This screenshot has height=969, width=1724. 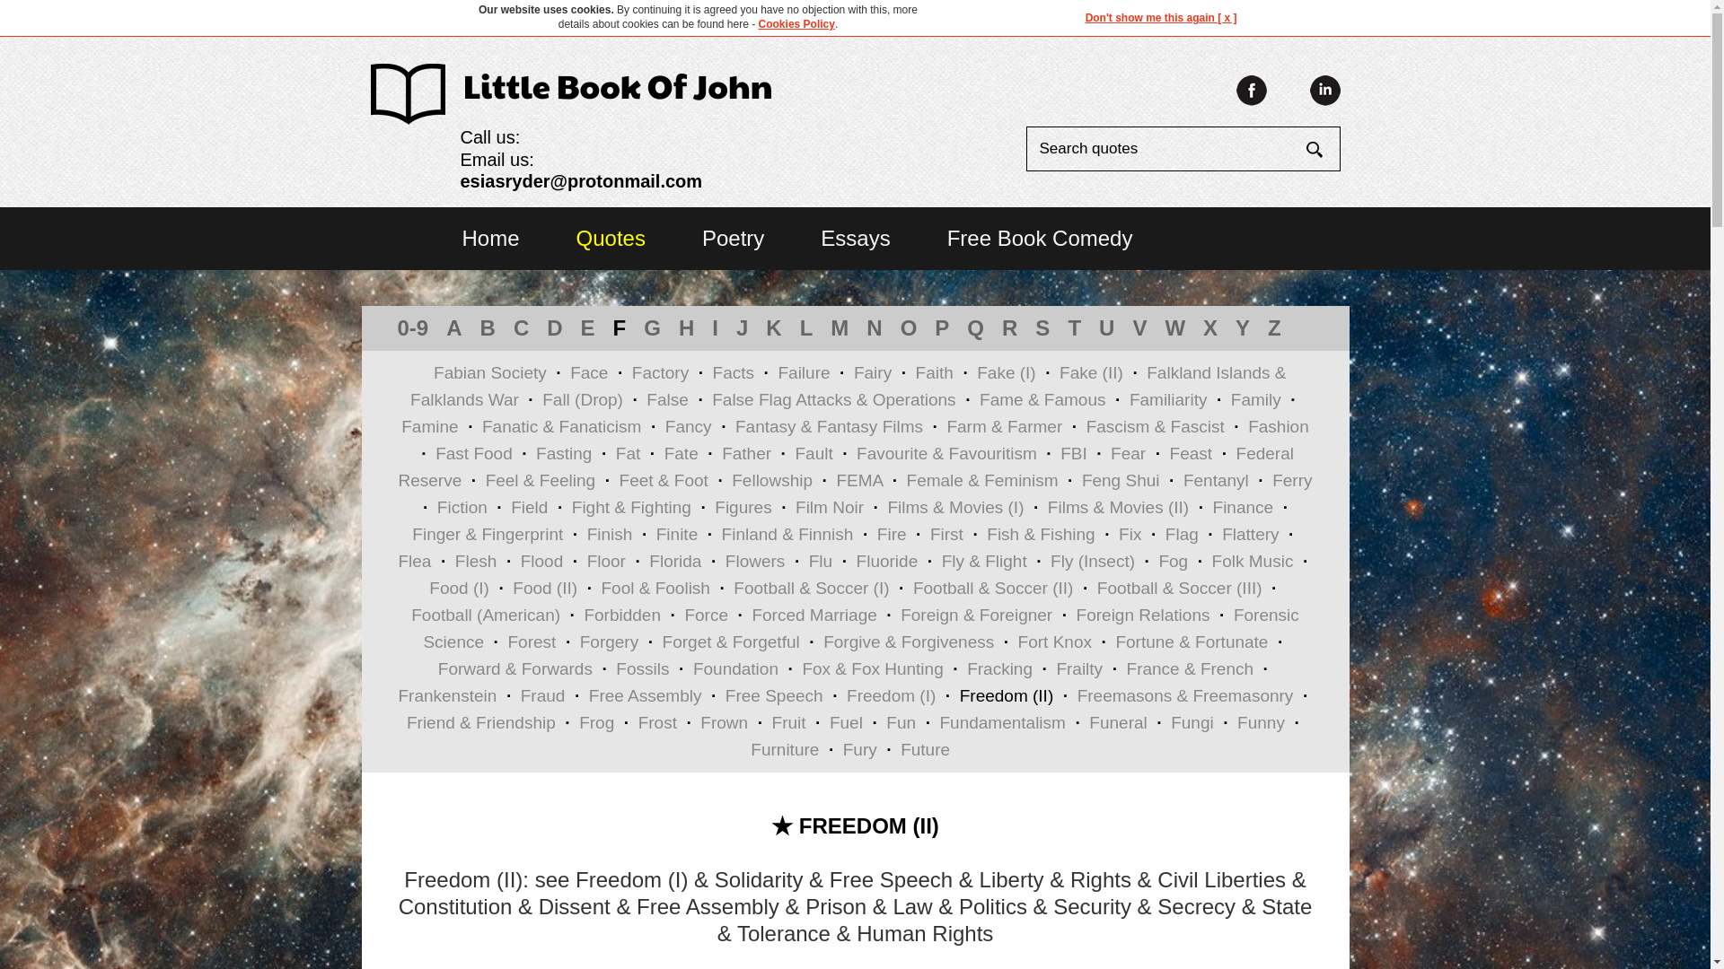 What do you see at coordinates (733, 237) in the screenshot?
I see `Poetry` at bounding box center [733, 237].